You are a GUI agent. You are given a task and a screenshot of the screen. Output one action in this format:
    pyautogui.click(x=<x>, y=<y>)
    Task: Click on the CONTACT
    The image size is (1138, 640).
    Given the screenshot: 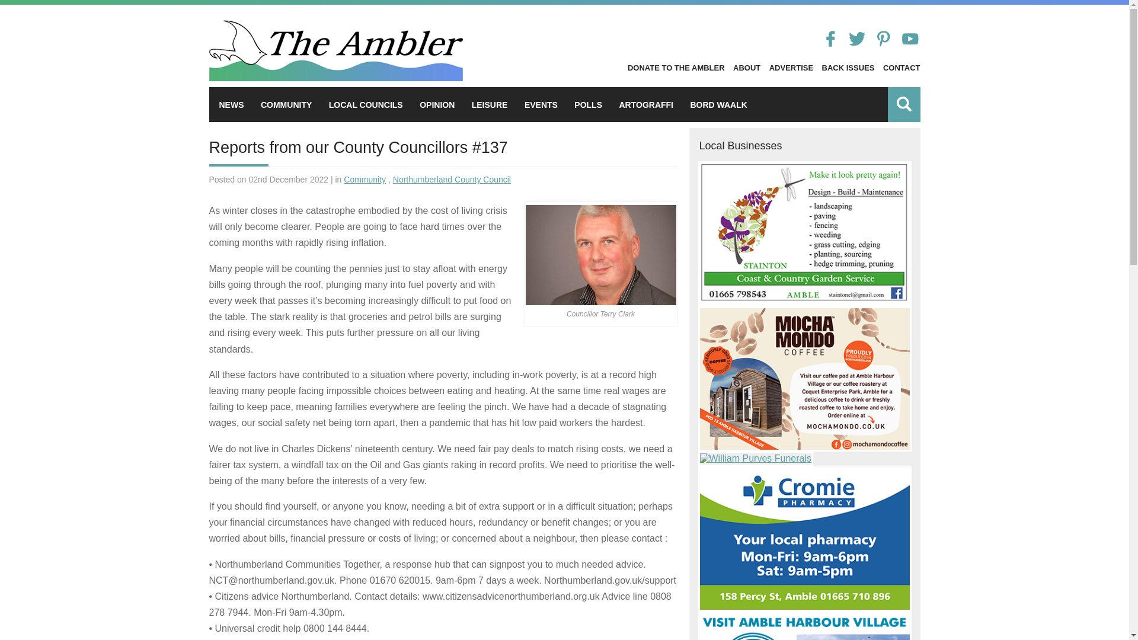 What is the action you would take?
    pyautogui.click(x=902, y=68)
    